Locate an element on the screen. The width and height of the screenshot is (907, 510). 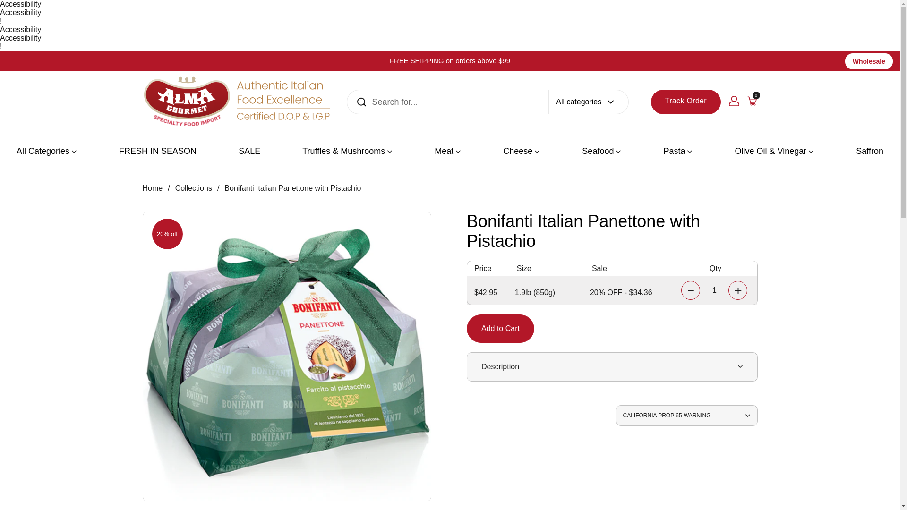
Wholesale is located at coordinates (869, 60).